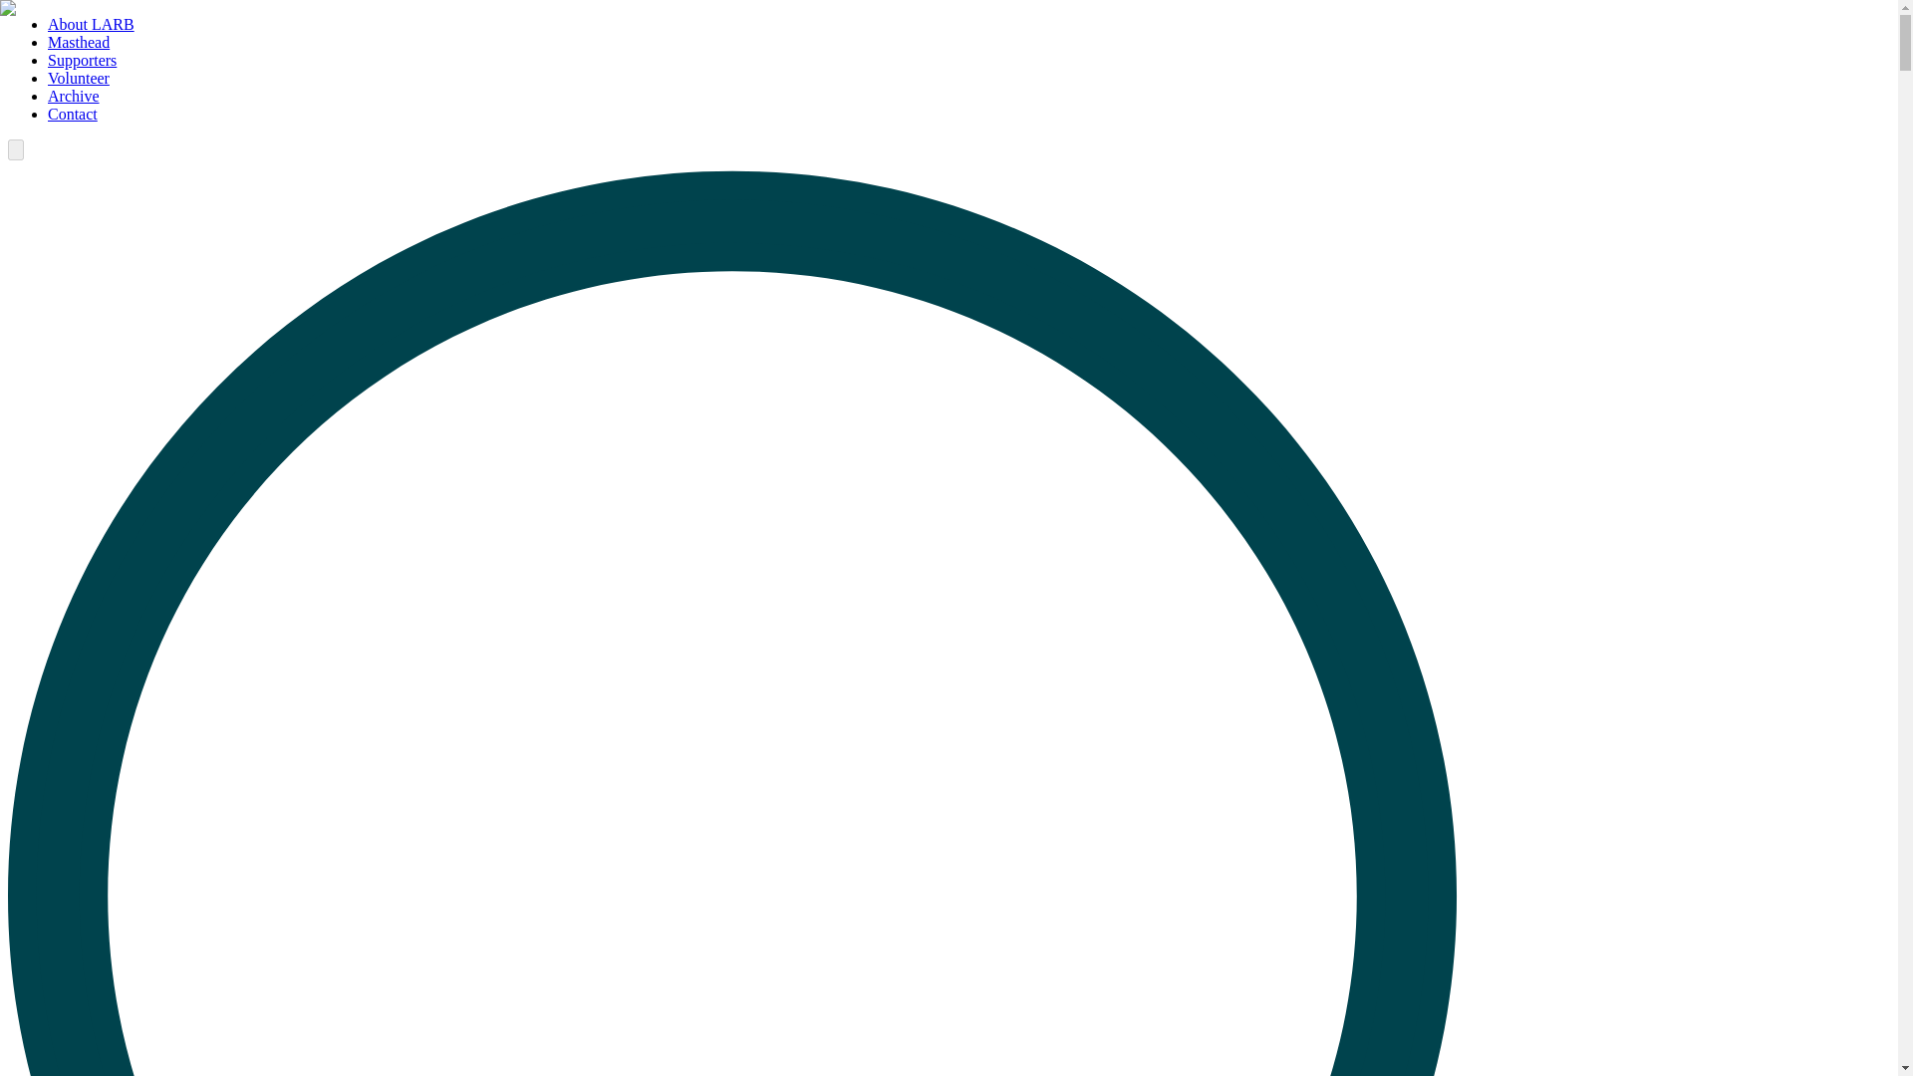 This screenshot has height=1076, width=1913. I want to click on Volunteer, so click(78, 78).